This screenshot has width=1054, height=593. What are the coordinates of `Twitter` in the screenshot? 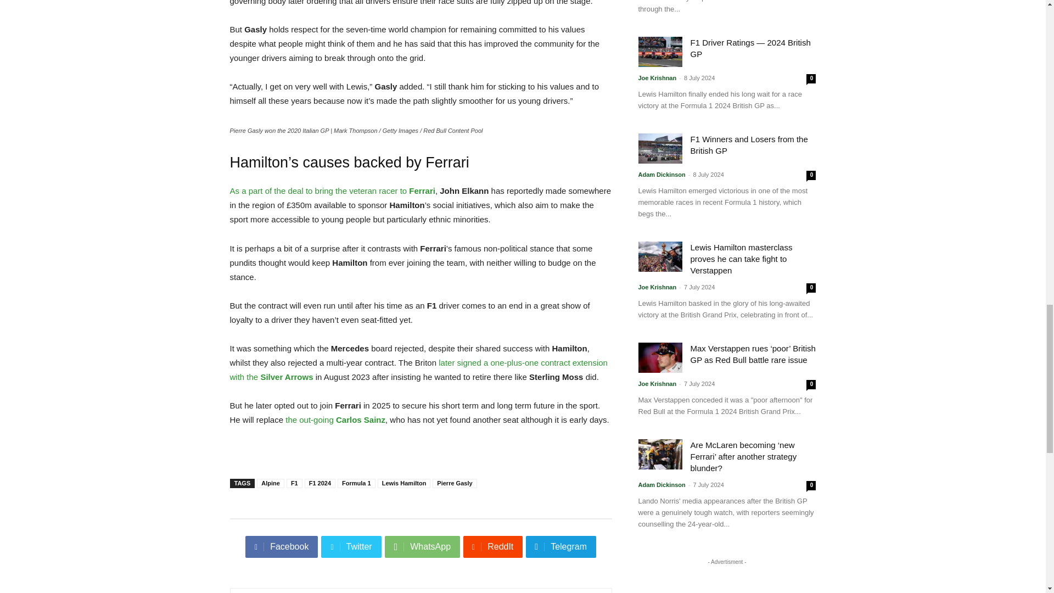 It's located at (351, 547).